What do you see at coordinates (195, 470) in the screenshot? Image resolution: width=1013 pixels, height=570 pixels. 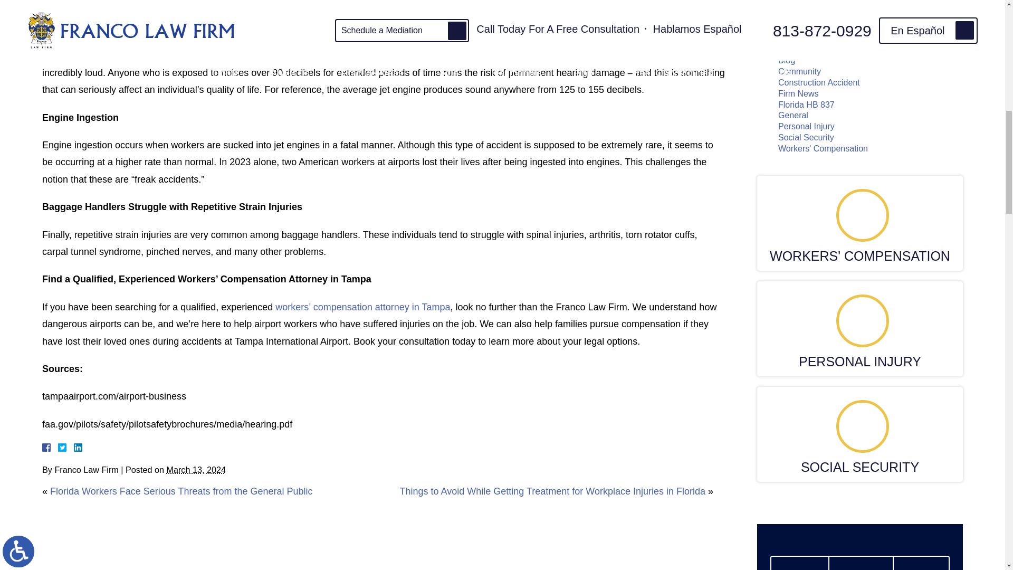 I see `2024-03-13T03:00:37-0700` at bounding box center [195, 470].